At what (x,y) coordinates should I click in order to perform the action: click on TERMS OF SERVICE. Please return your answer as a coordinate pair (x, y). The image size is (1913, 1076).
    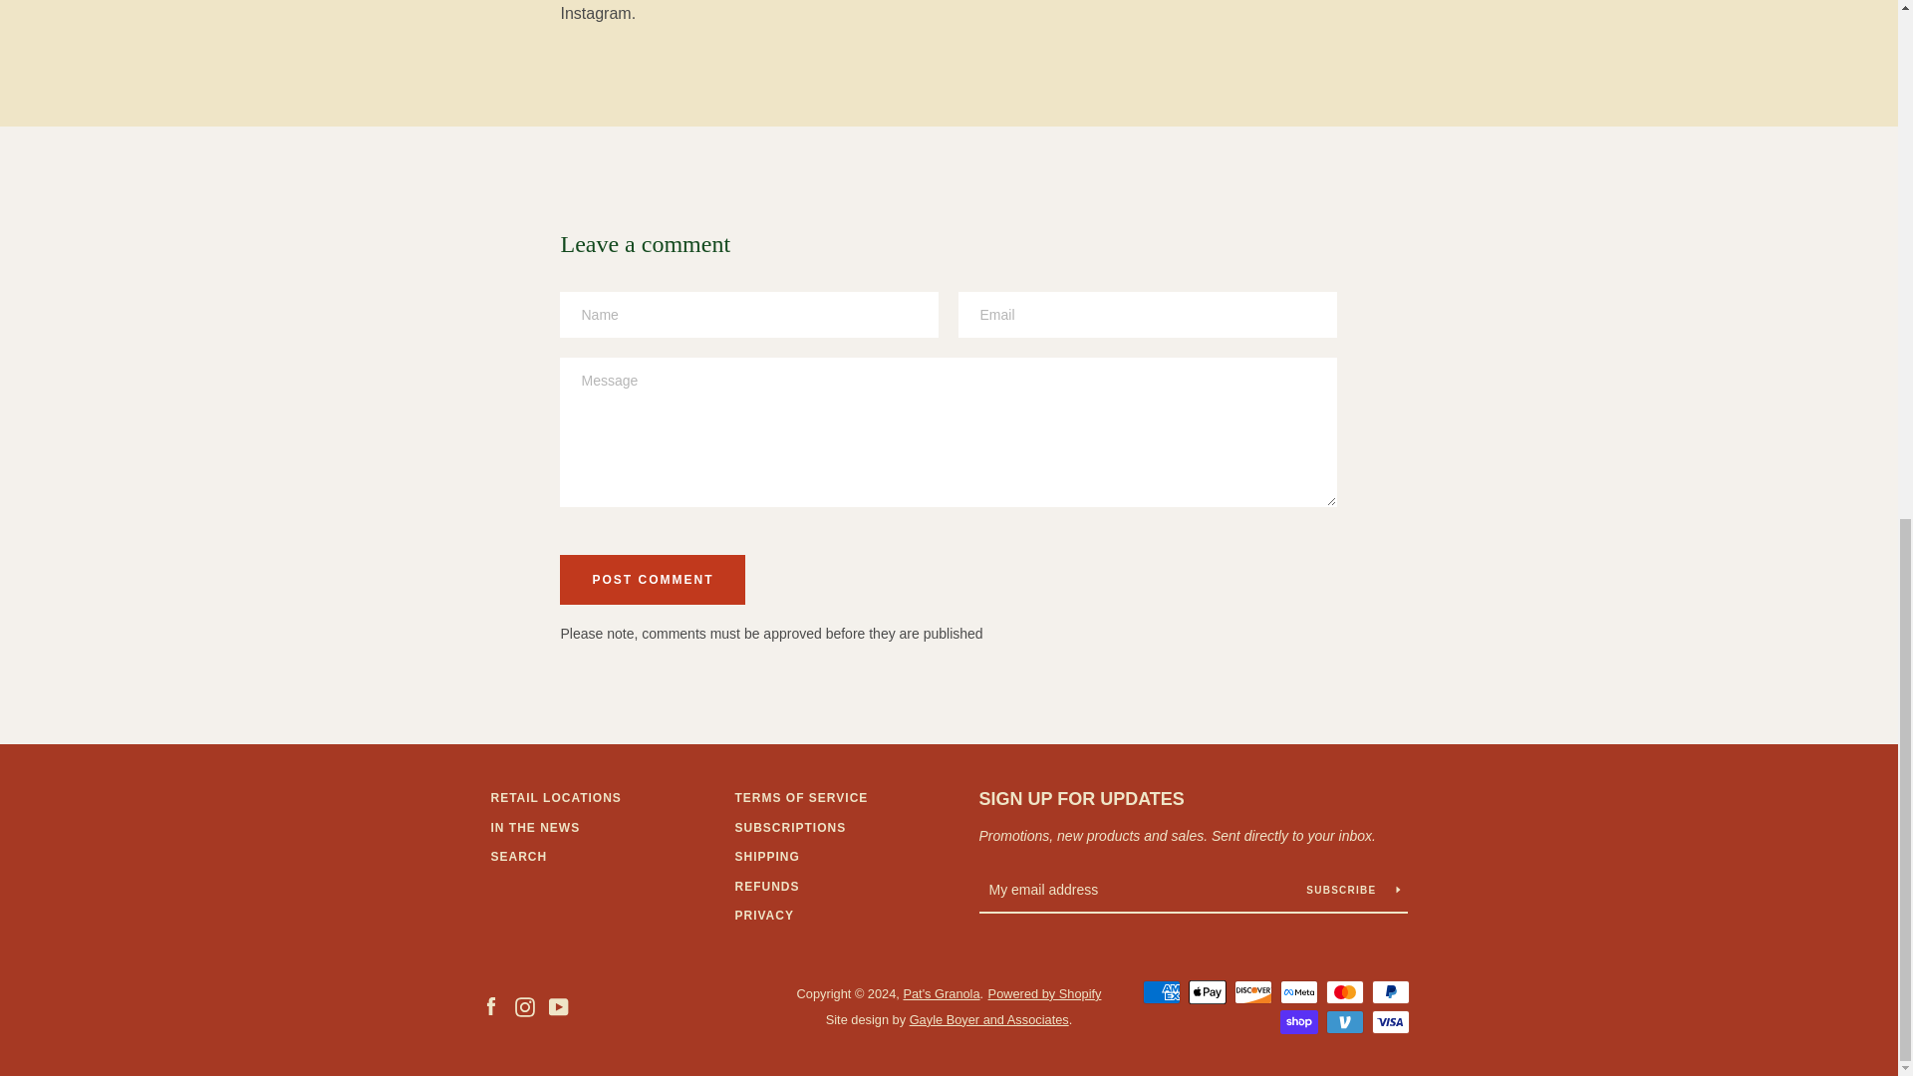
    Looking at the image, I should click on (801, 797).